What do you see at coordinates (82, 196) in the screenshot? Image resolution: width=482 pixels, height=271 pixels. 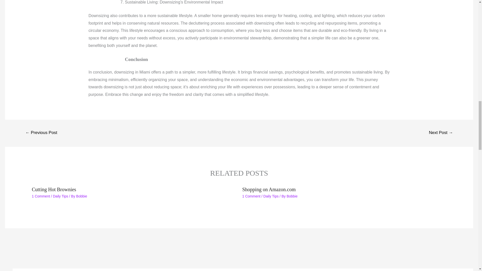 I see `View all posts by Bobbie` at bounding box center [82, 196].